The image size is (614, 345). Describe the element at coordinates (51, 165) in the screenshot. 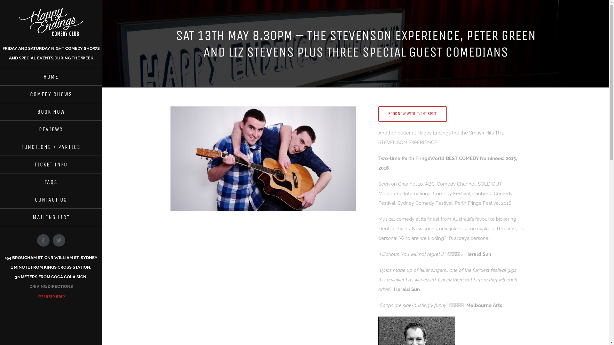

I see `TICKET INFO` at that location.